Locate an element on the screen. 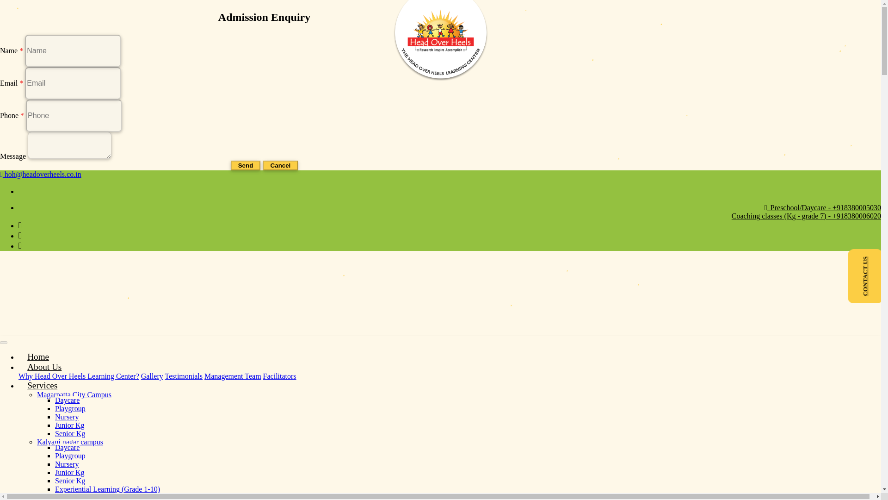  Daycare is located at coordinates (68, 447).